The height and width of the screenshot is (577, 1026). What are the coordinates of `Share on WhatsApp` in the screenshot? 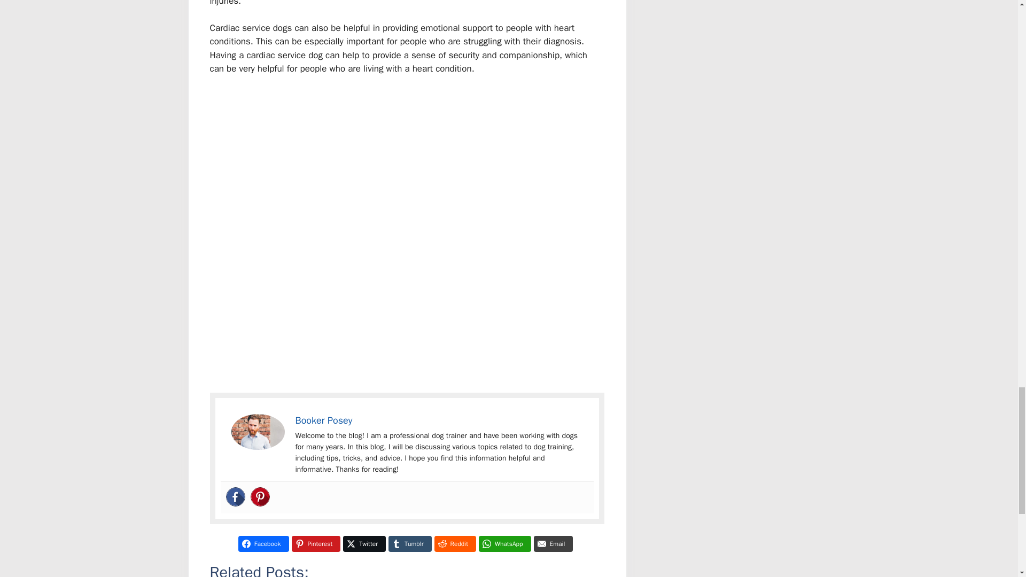 It's located at (505, 544).